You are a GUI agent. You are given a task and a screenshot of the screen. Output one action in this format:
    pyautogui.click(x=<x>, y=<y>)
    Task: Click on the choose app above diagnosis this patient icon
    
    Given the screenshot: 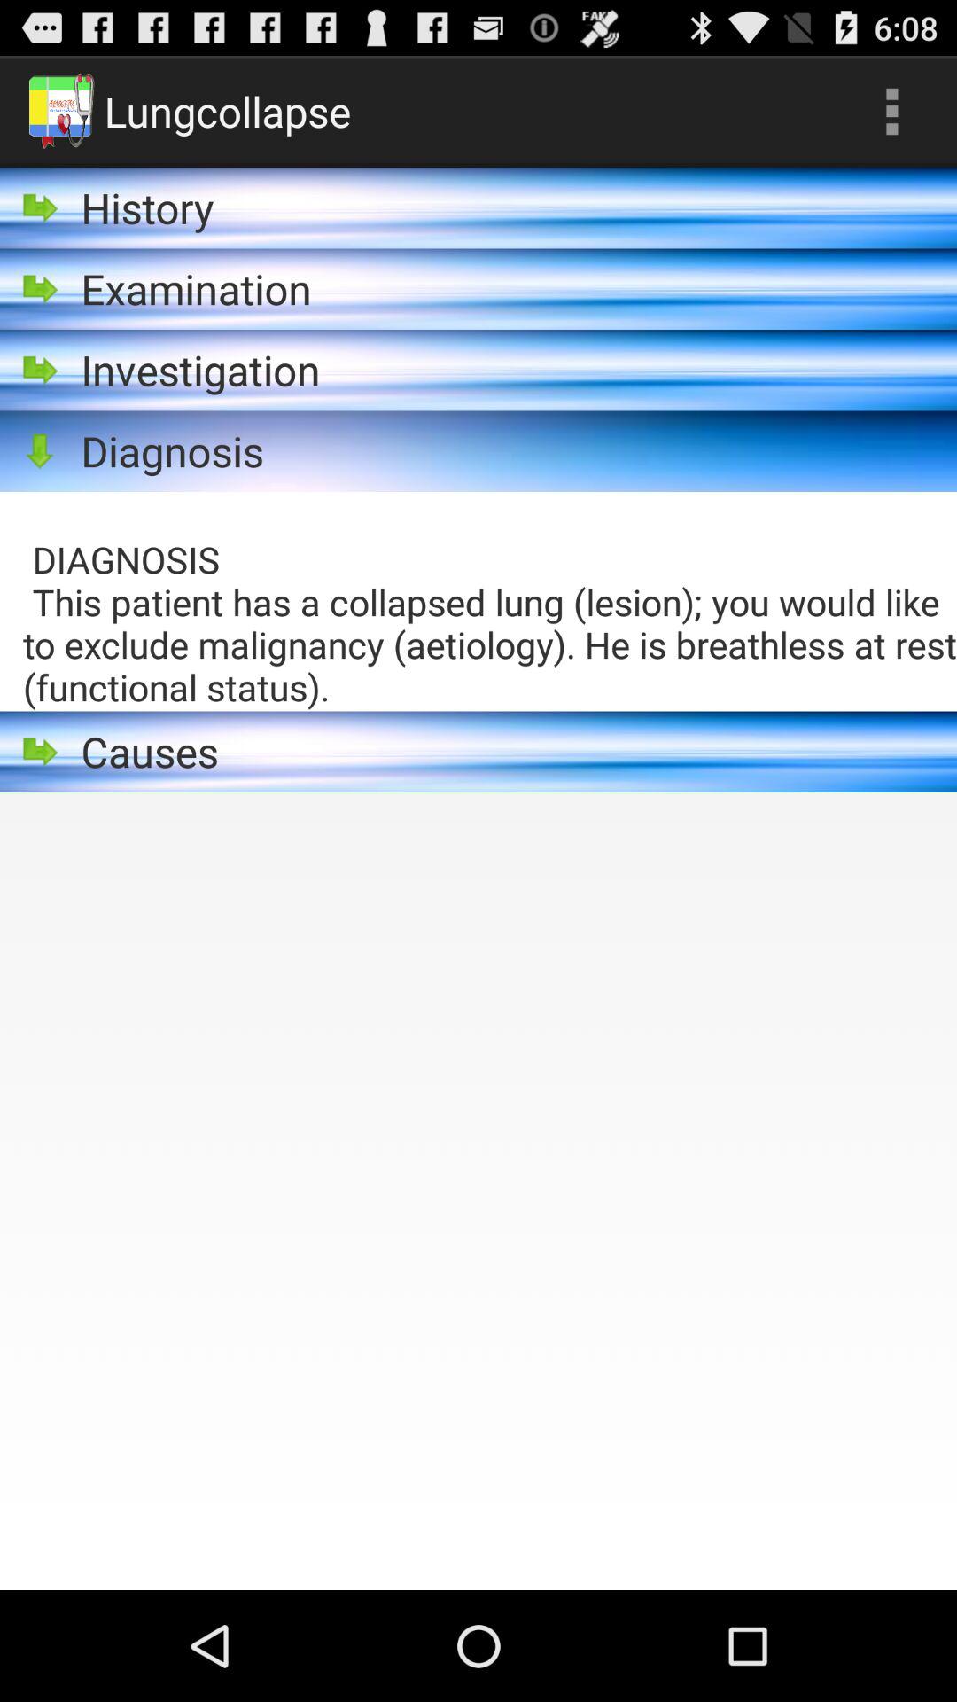 What is the action you would take?
    pyautogui.click(x=891, y=112)
    